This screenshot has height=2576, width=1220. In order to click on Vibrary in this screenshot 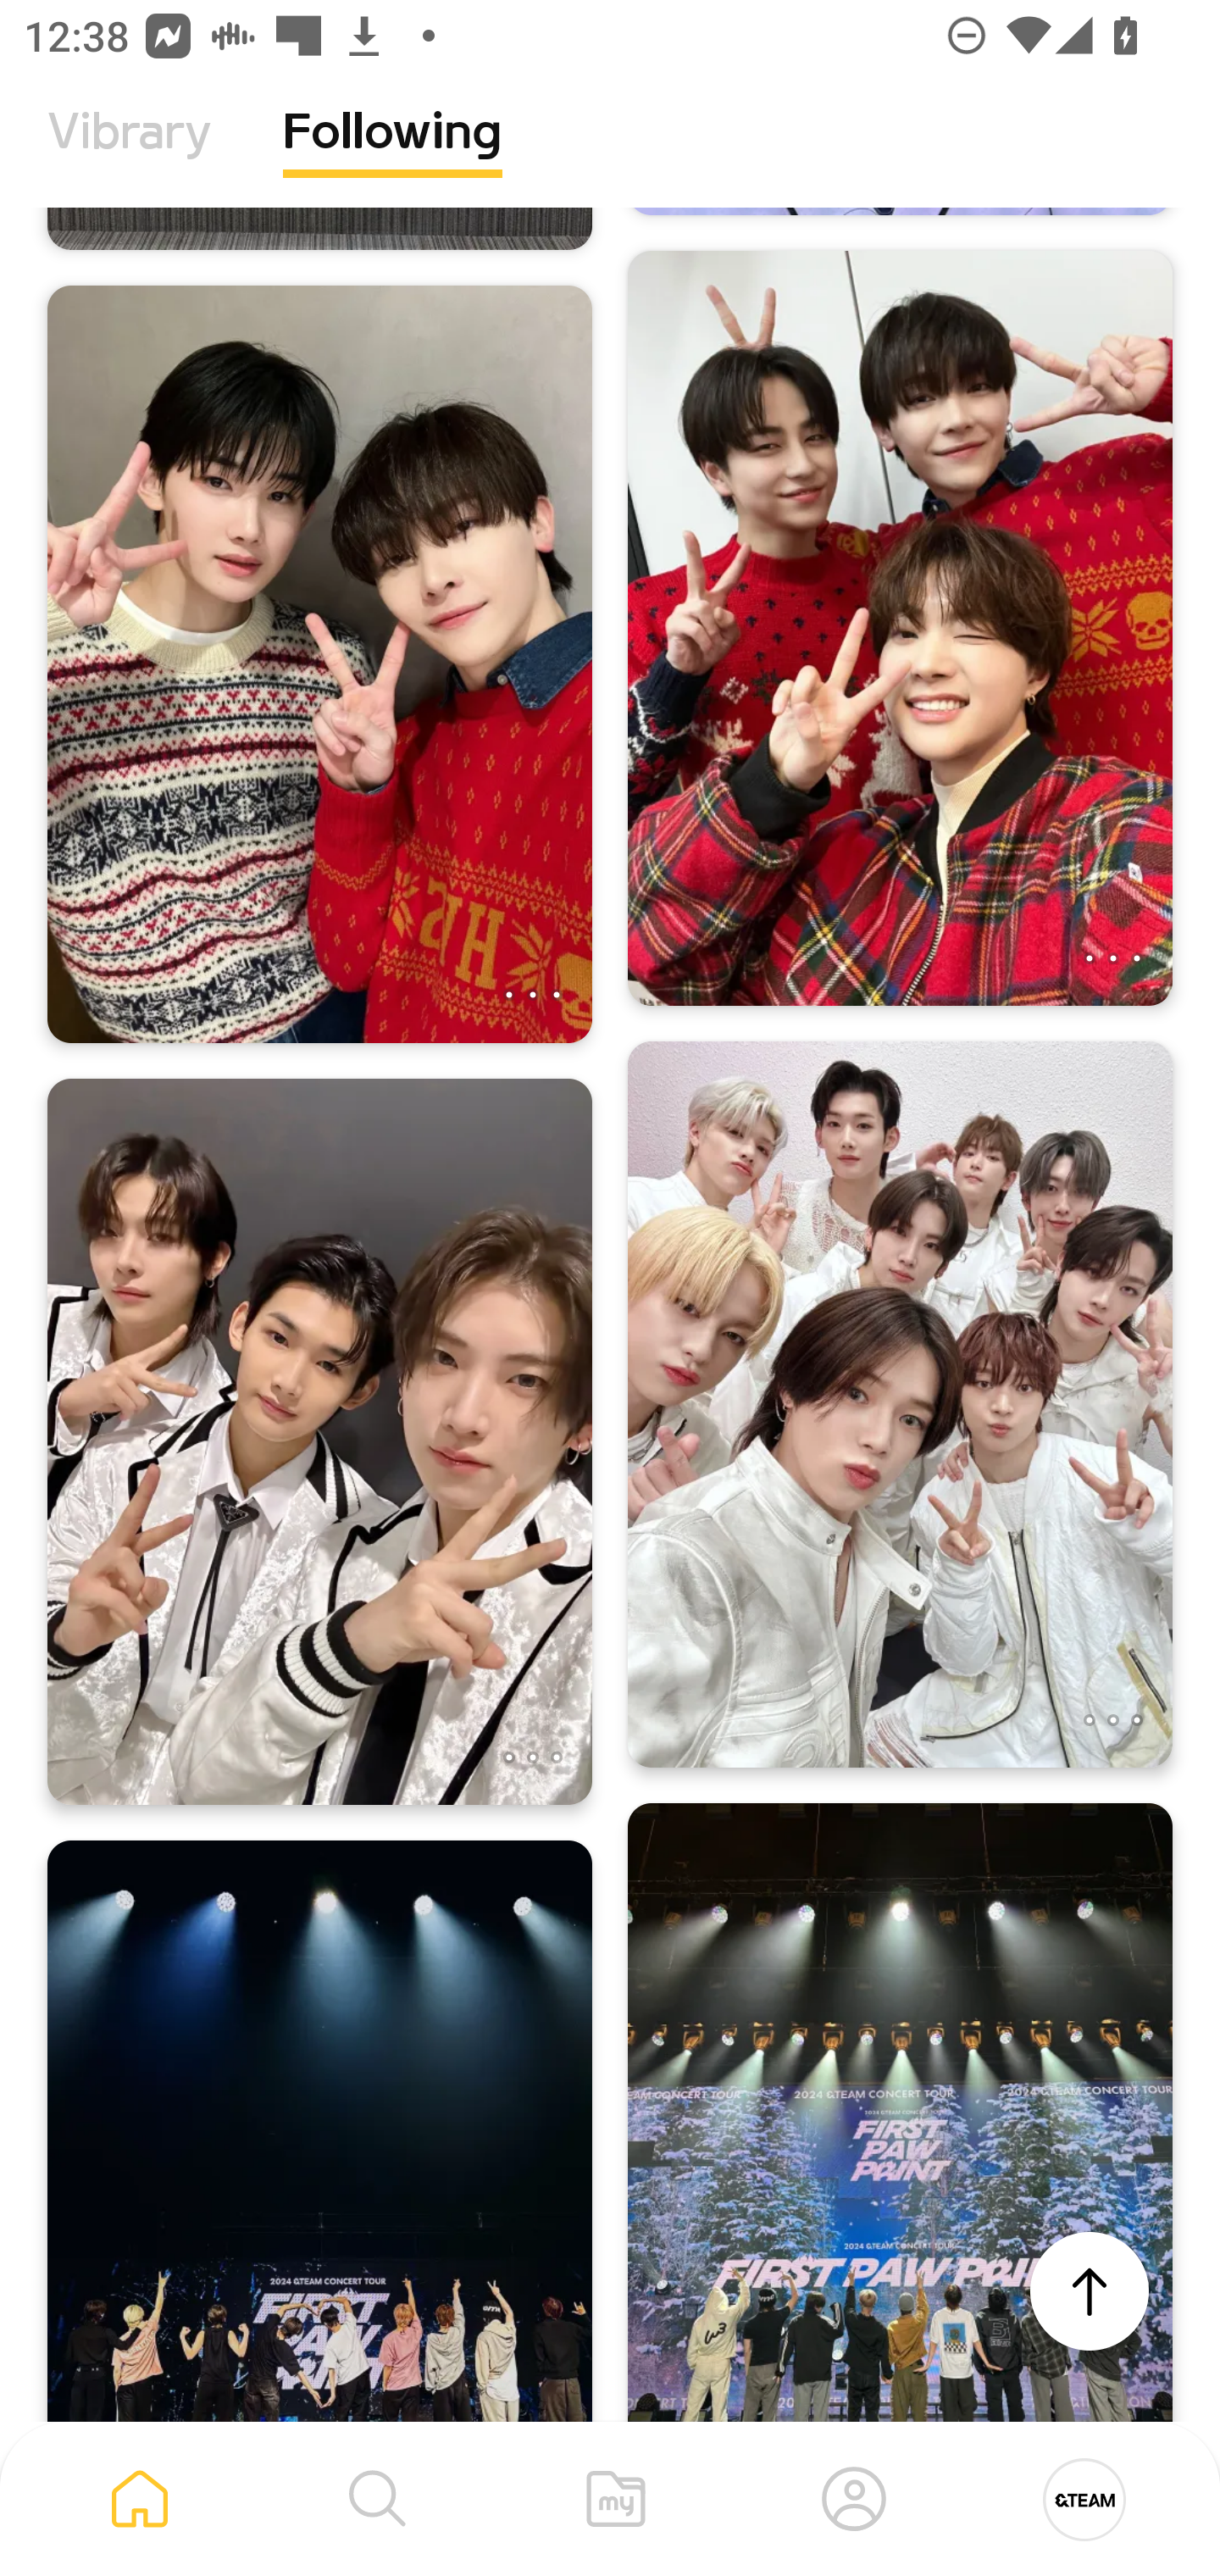, I will do `click(130, 157)`.